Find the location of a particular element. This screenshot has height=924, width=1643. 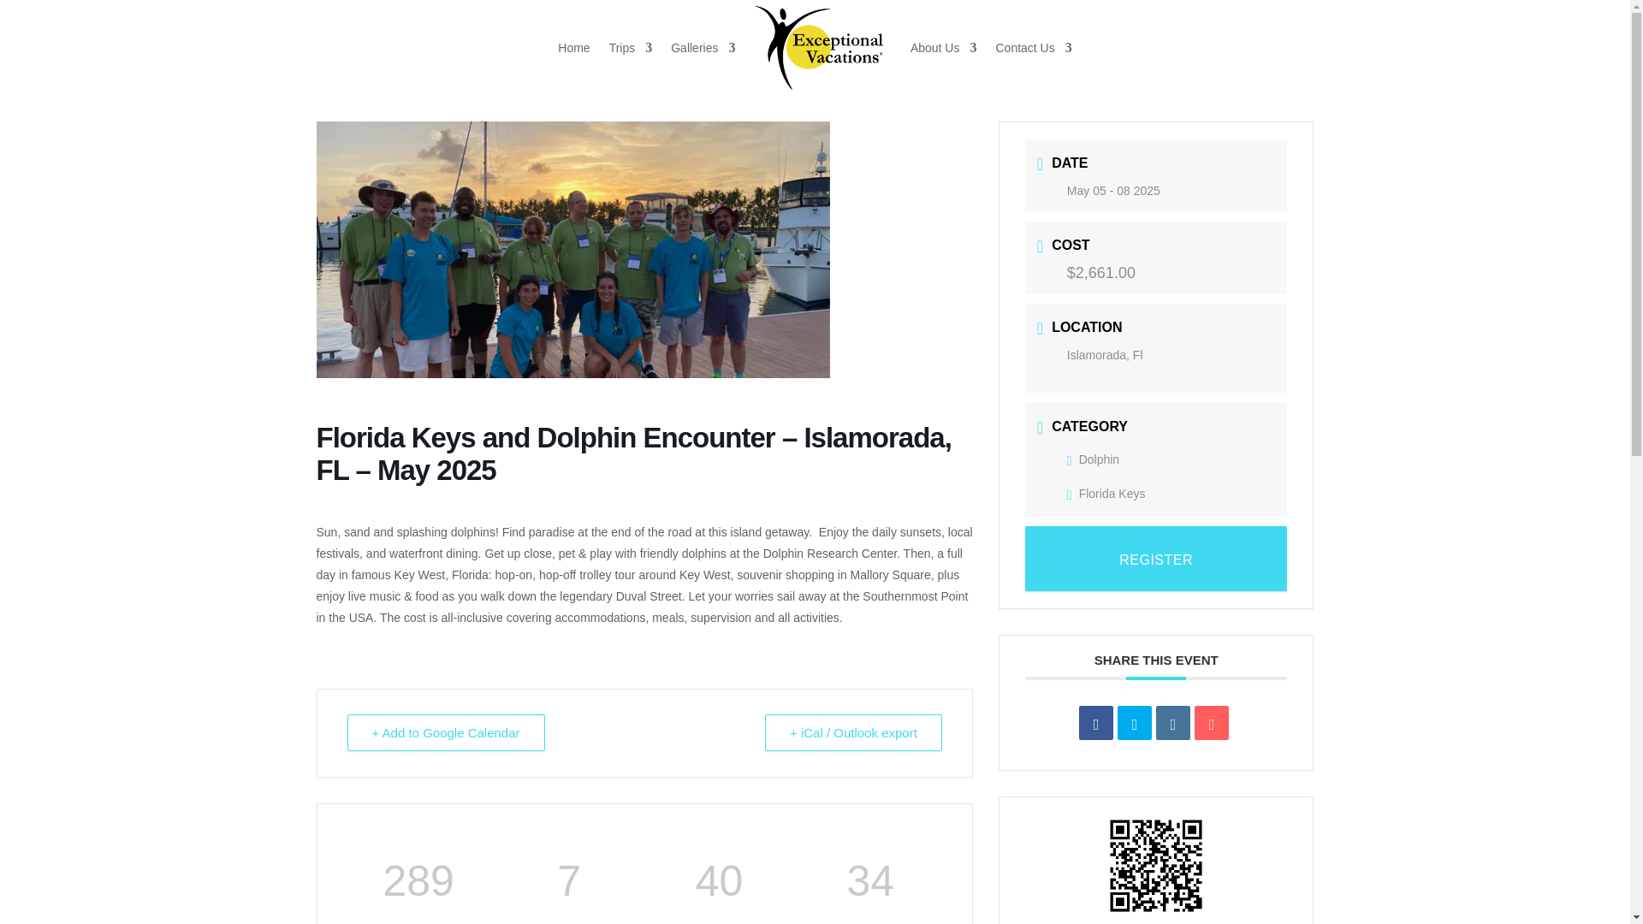

Florida Keys is located at coordinates (1106, 494).